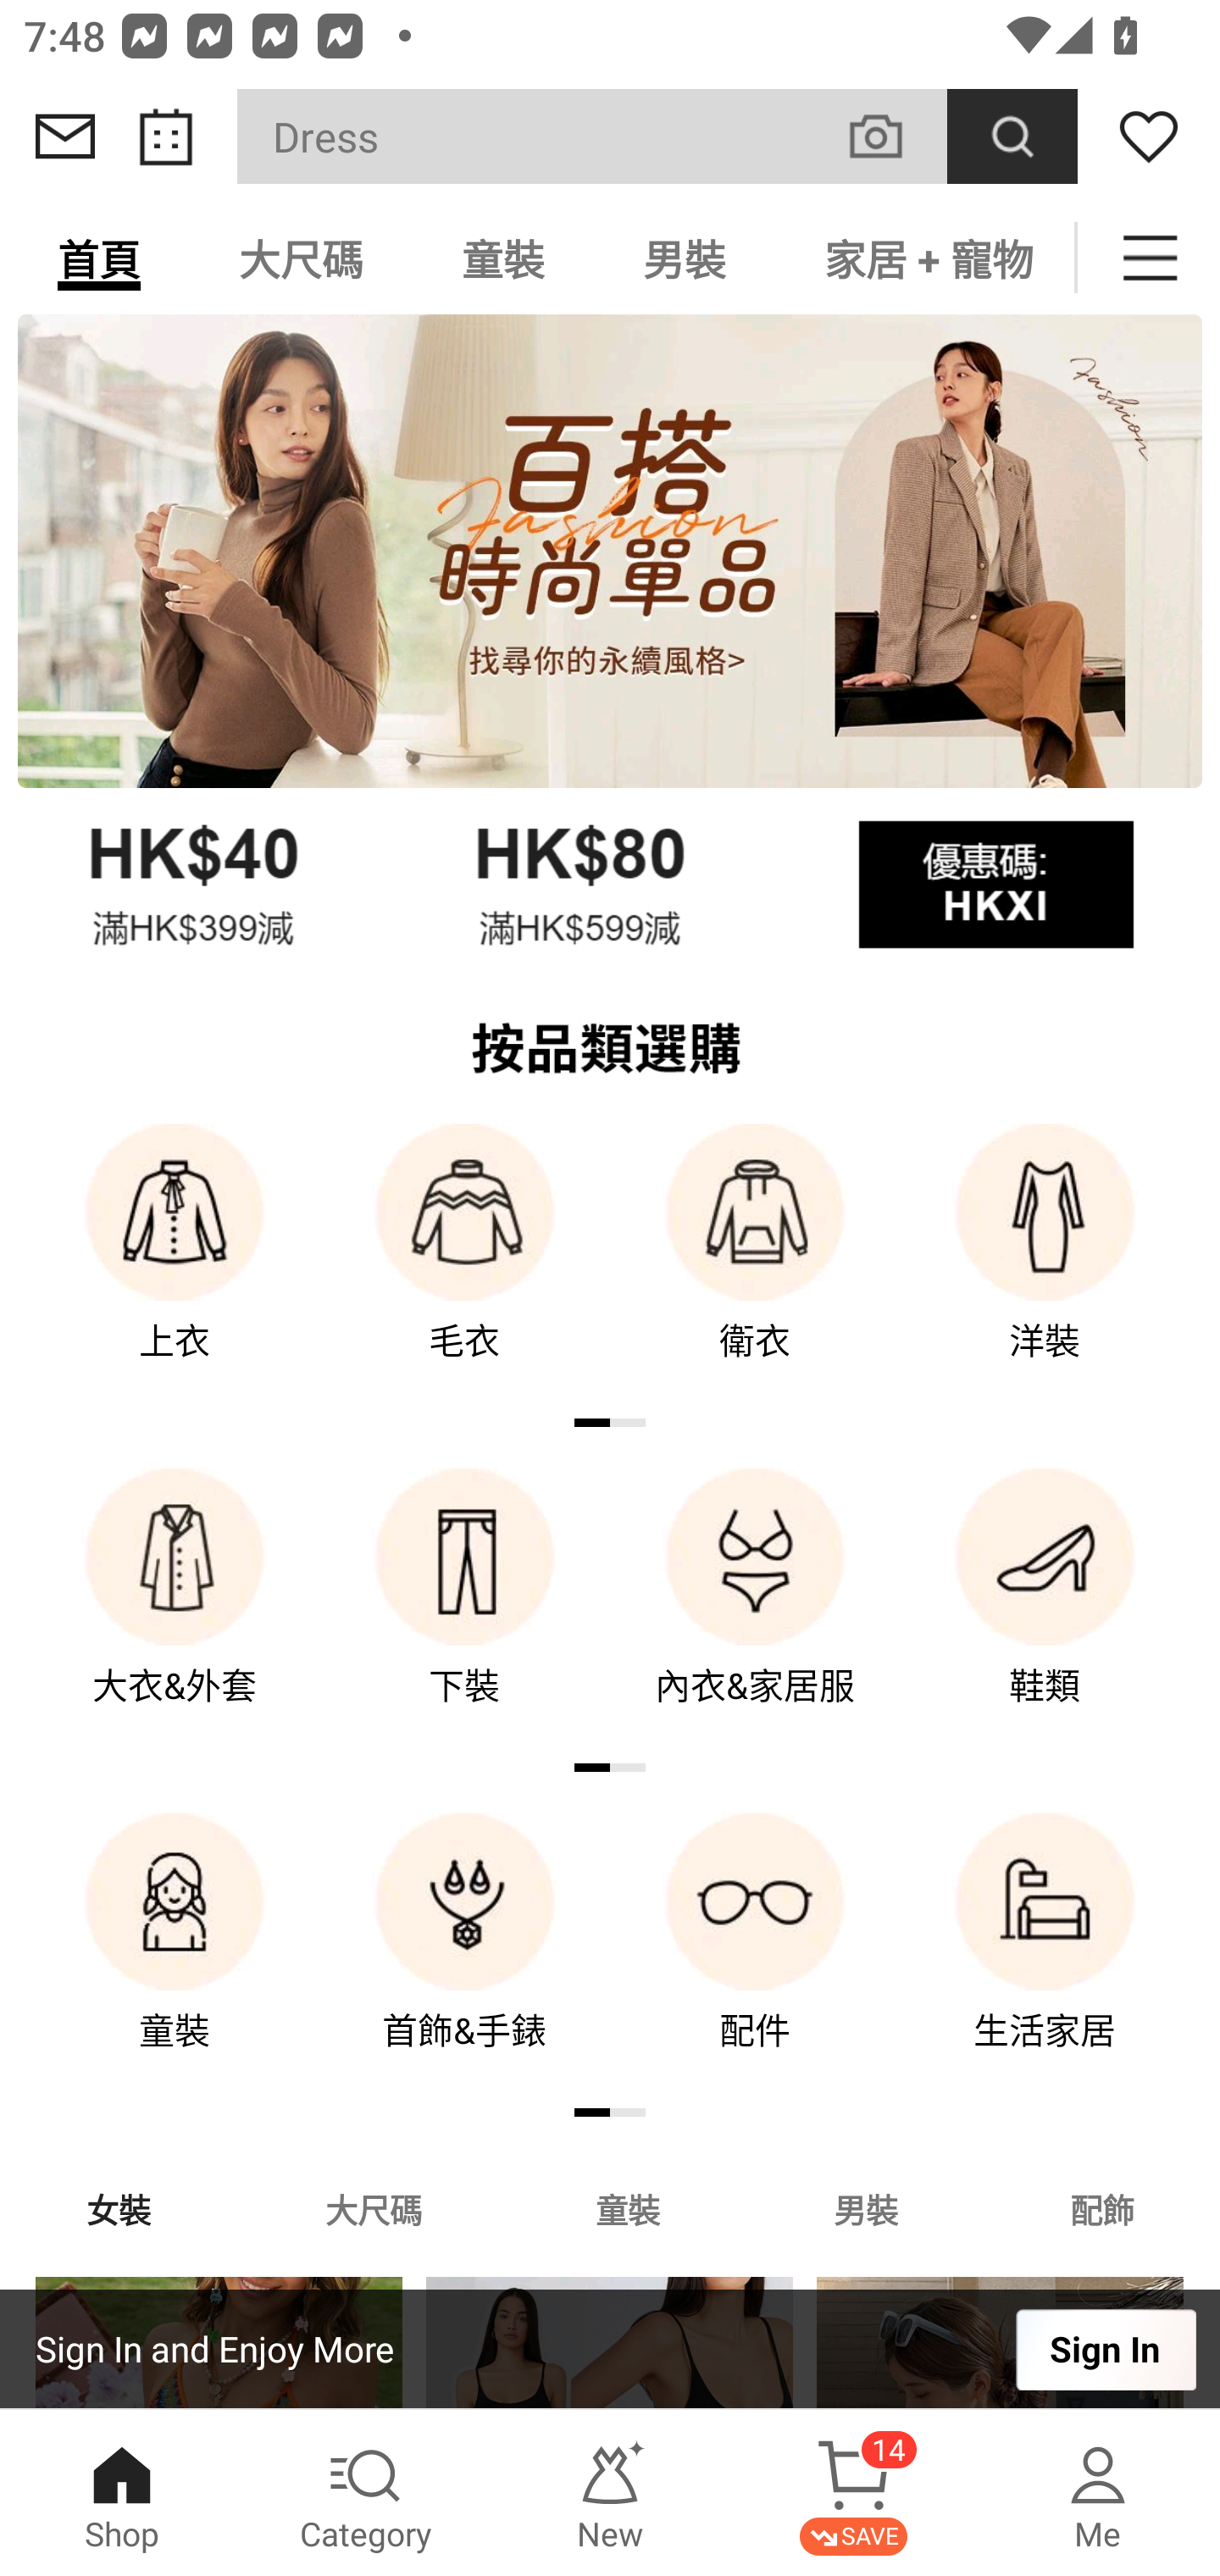 The width and height of the screenshot is (1220, 2576). I want to click on 配件, so click(755, 1955).